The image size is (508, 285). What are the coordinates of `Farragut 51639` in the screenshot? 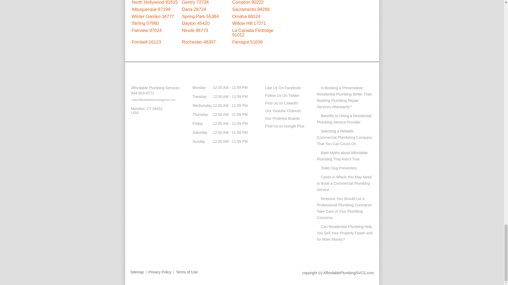 It's located at (247, 42).